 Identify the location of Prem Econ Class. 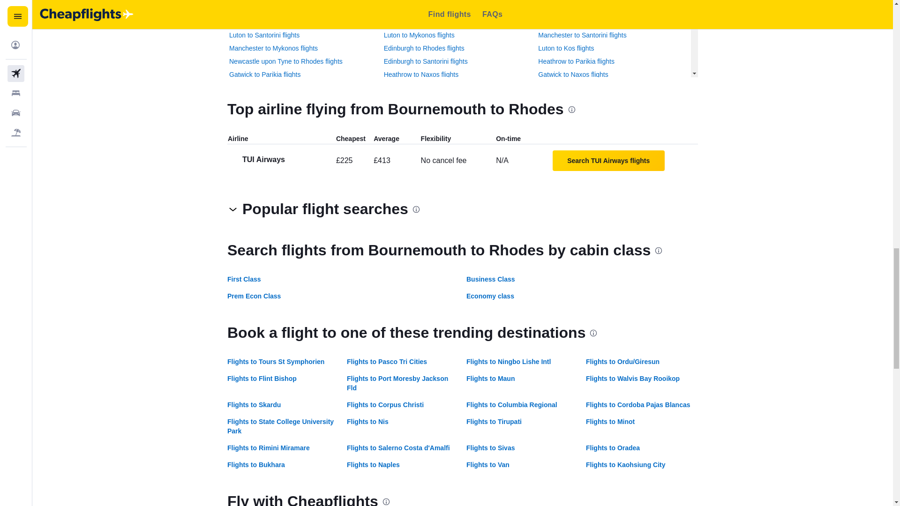
(254, 296).